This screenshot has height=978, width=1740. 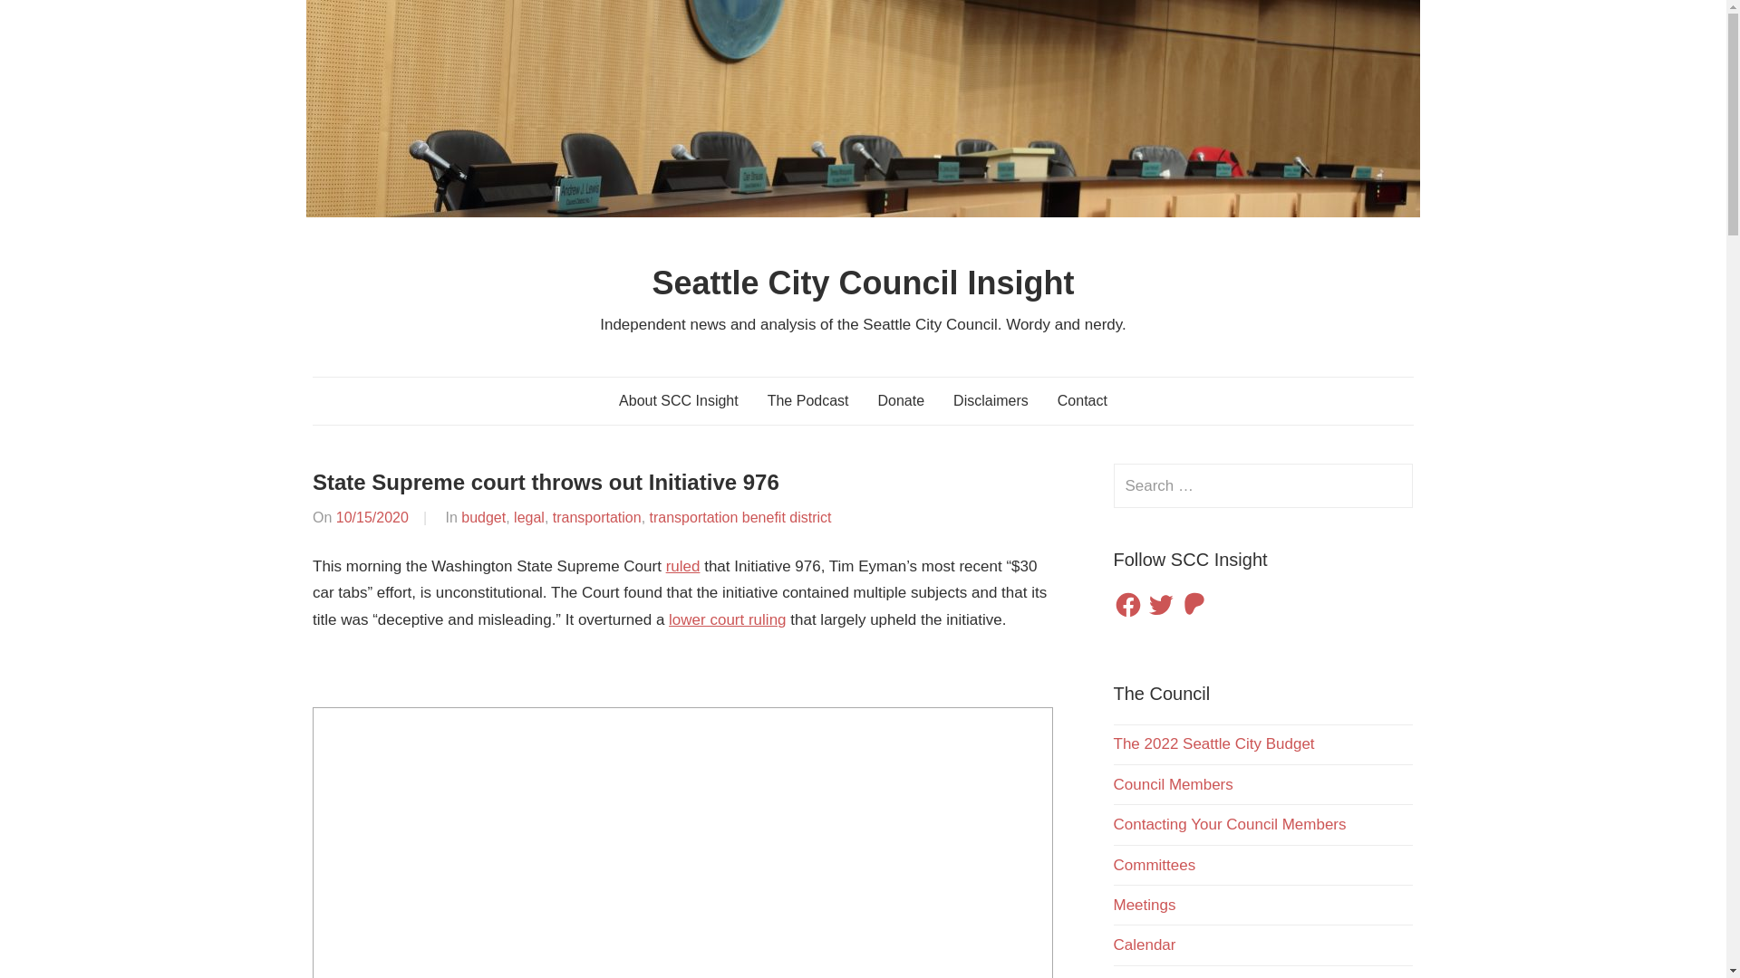 I want to click on Council Members, so click(x=1173, y=784).